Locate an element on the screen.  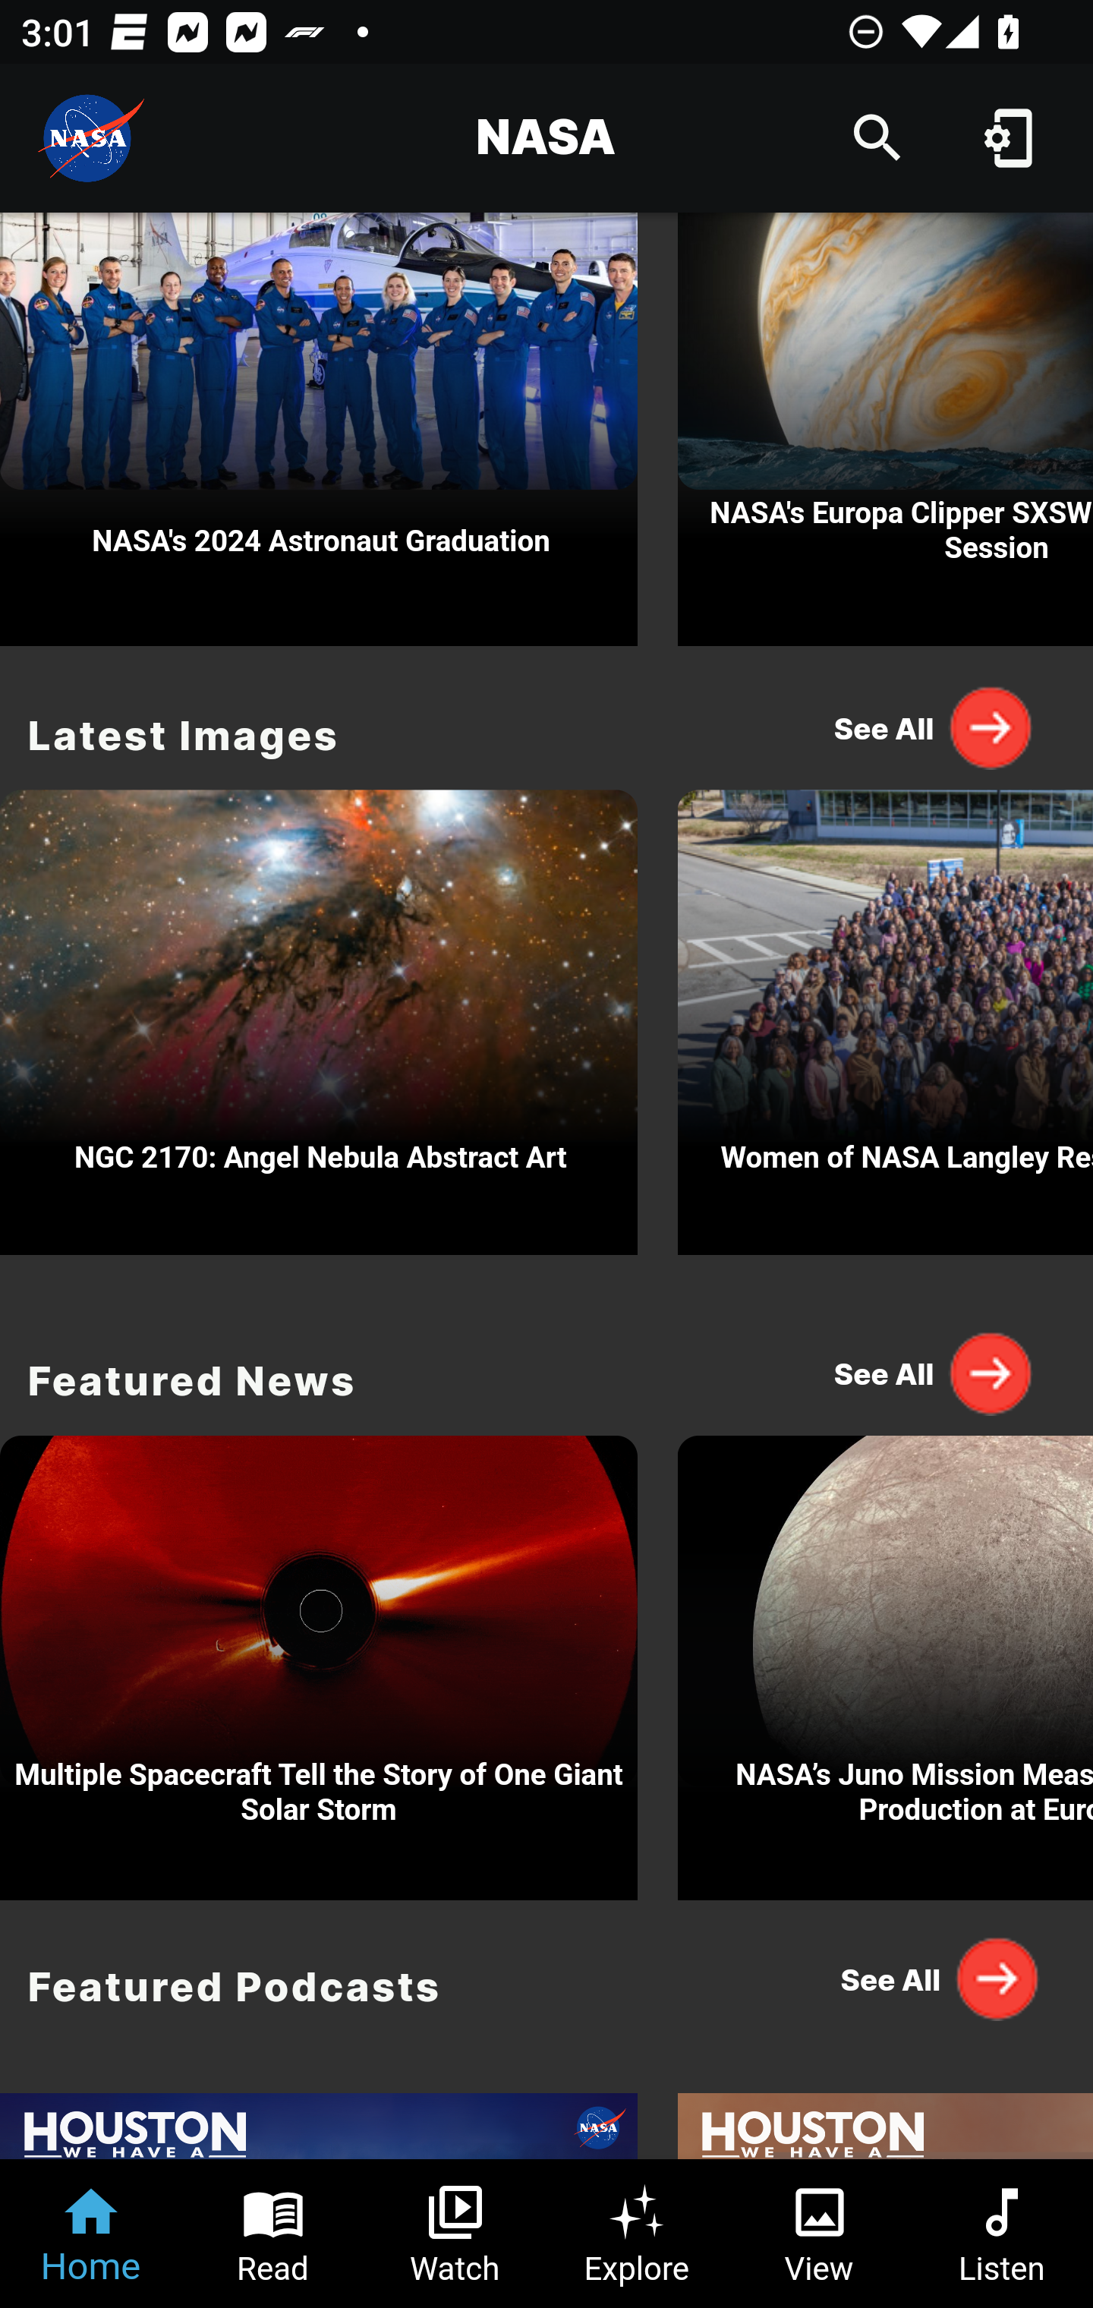
NGC 2170: Angel Nebula Abstract Art is located at coordinates (319, 1016).